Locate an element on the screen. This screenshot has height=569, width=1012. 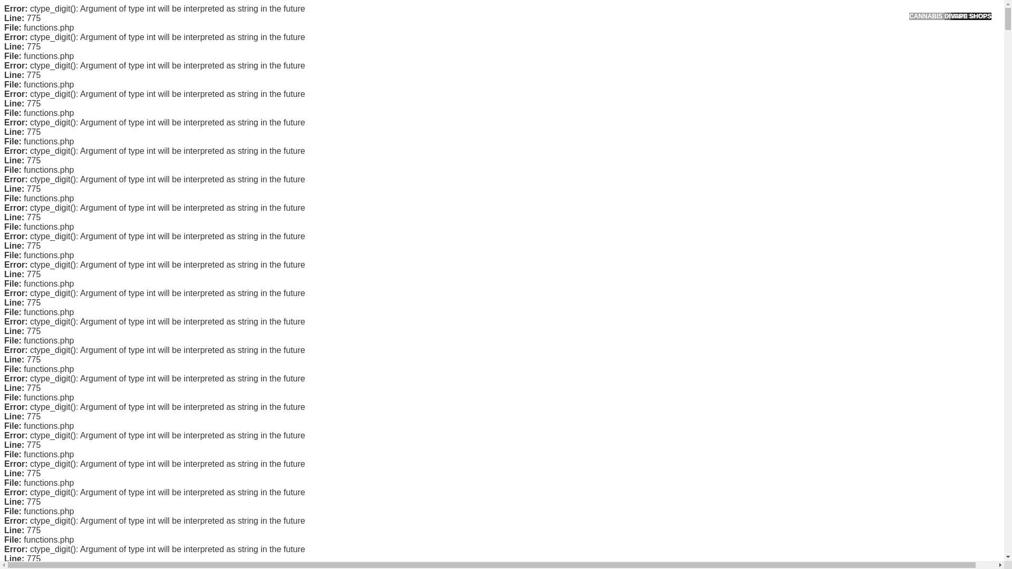
Log in is located at coordinates (681, 409).